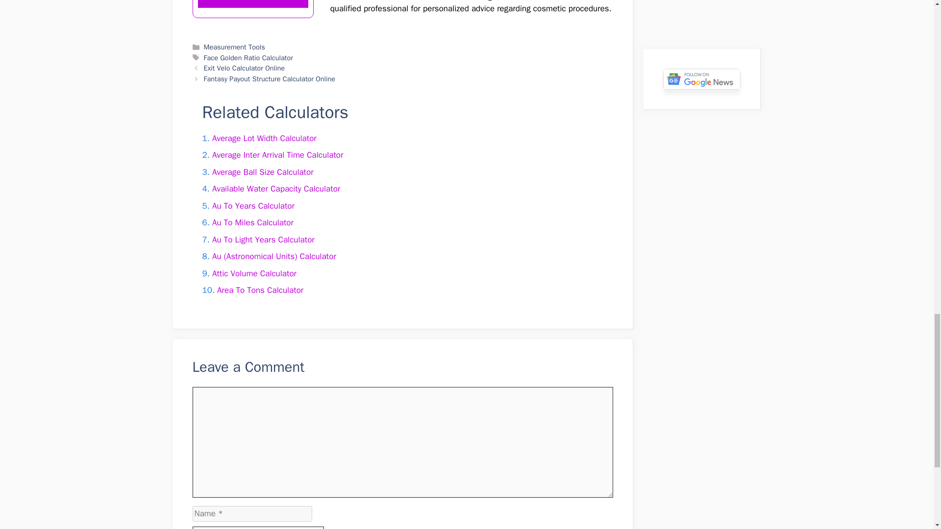 The height and width of the screenshot is (529, 941). Describe the element at coordinates (254, 273) in the screenshot. I see `Attic Volume Calculator` at that location.